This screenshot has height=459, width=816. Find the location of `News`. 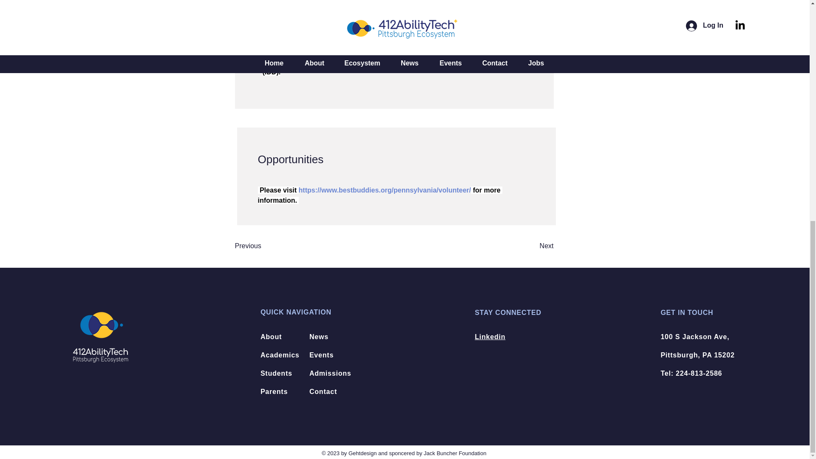

News is located at coordinates (319, 337).